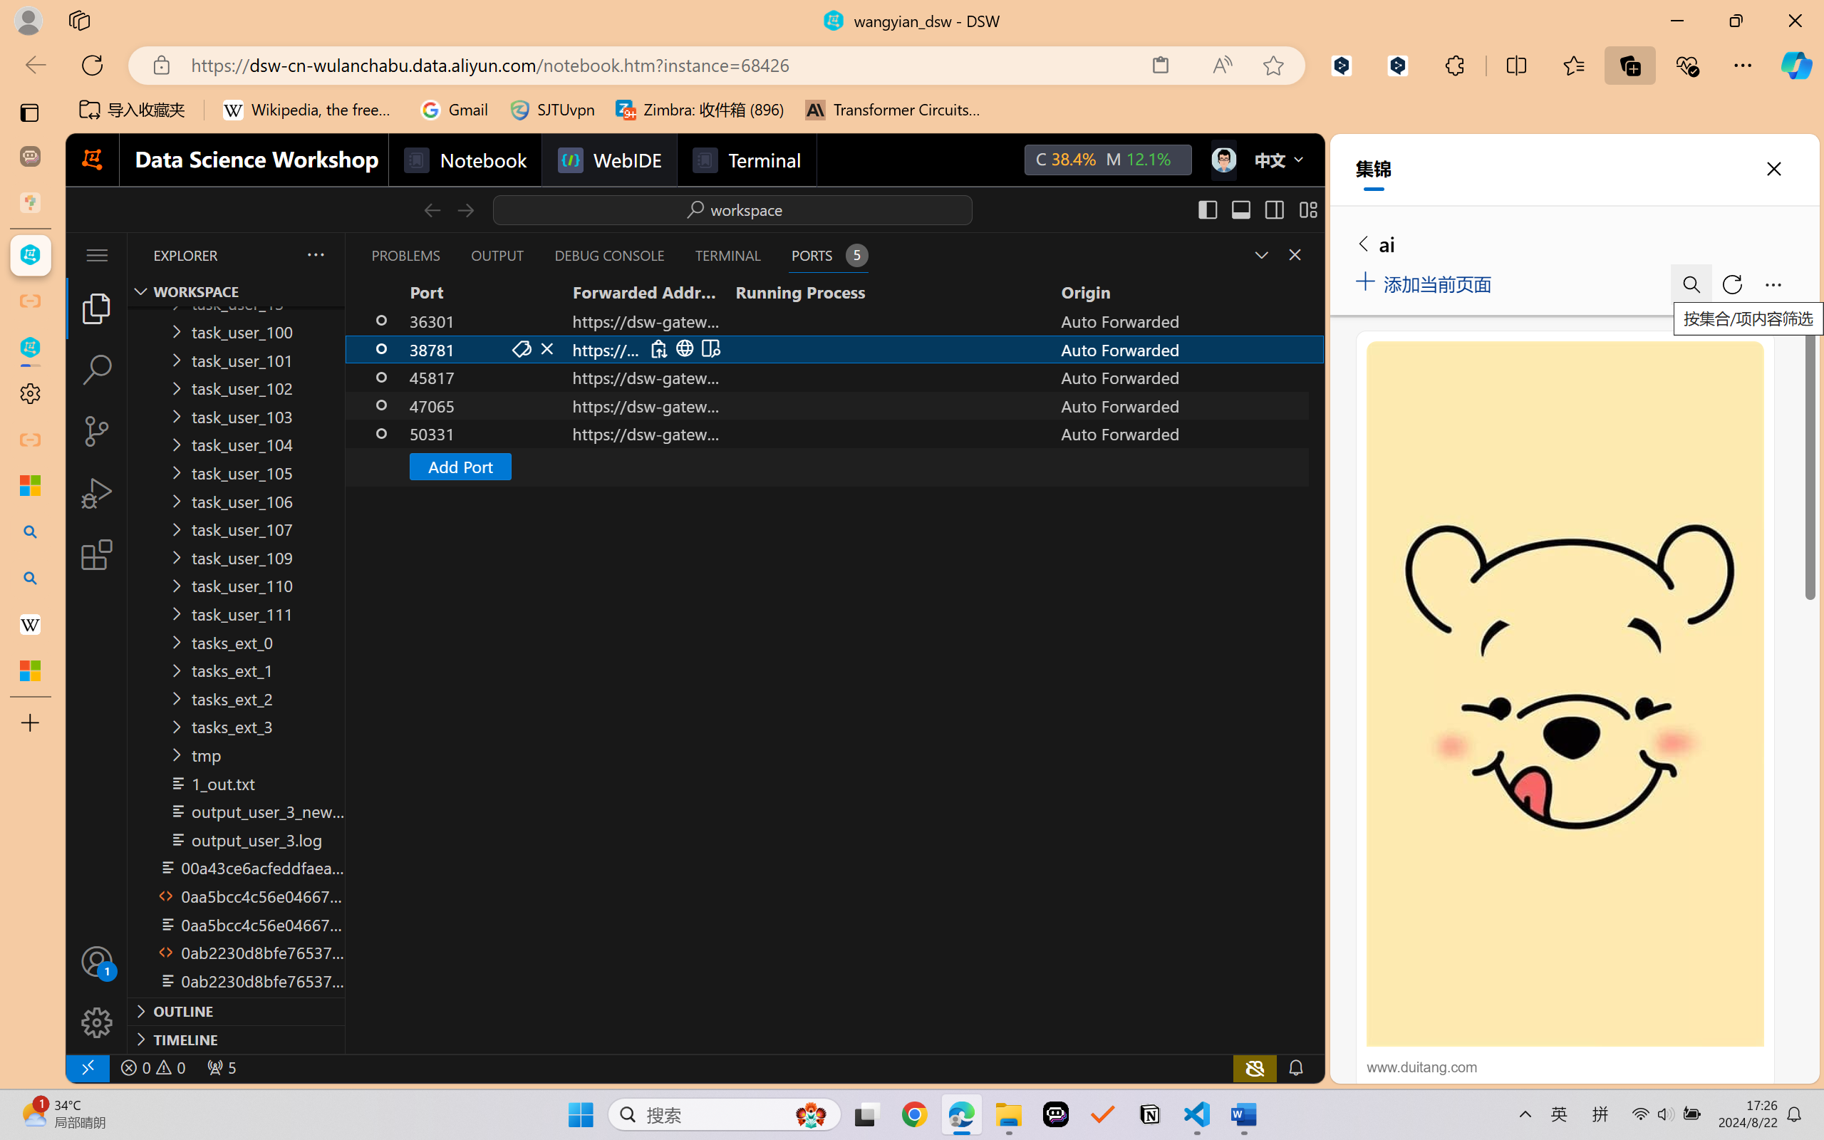 This screenshot has width=1824, height=1140. What do you see at coordinates (1260, 254) in the screenshot?
I see `Restore Panel Size` at bounding box center [1260, 254].